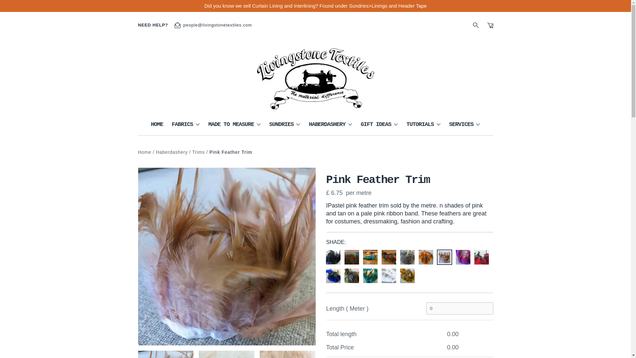  Describe the element at coordinates (333, 257) in the screenshot. I see `Black Feather Trim` at that location.